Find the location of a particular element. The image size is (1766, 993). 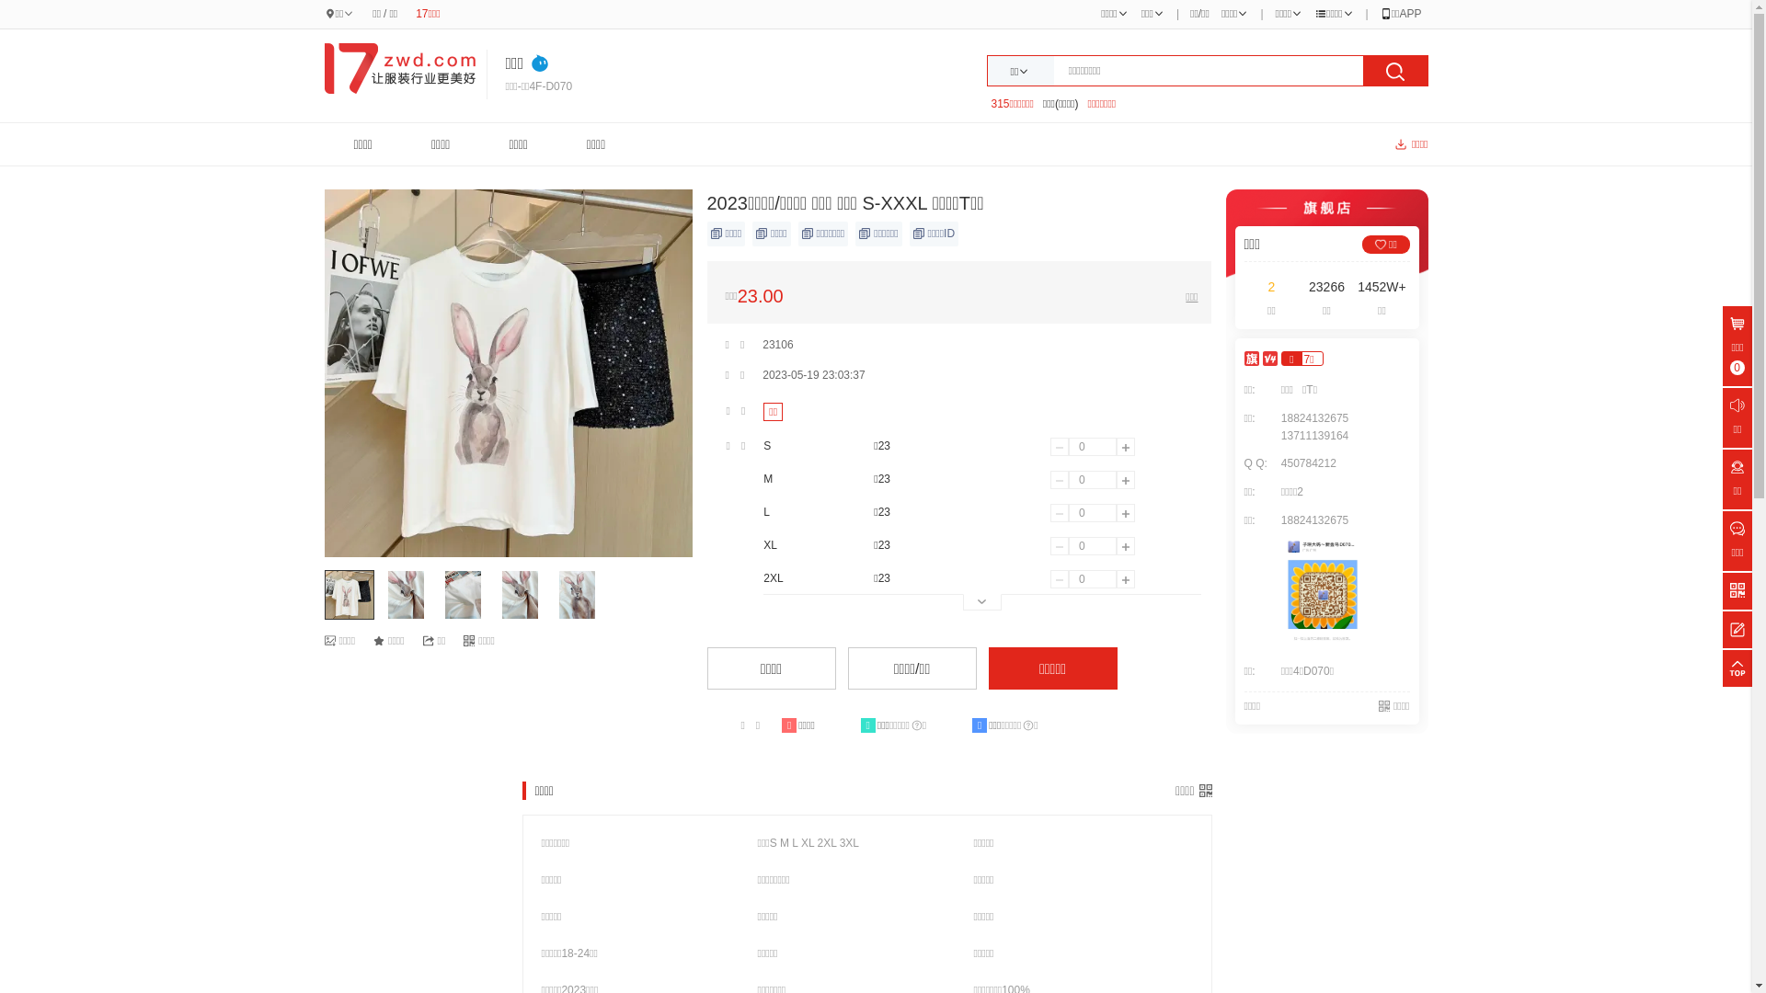

13711139164 is located at coordinates (1315, 436).